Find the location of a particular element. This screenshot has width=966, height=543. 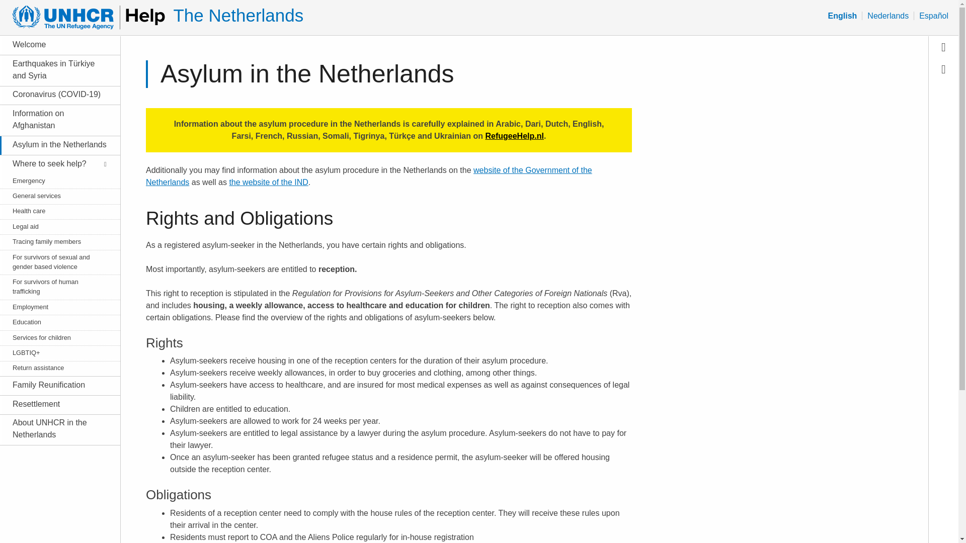

UNHCR The Netherlands is located at coordinates (237, 15).